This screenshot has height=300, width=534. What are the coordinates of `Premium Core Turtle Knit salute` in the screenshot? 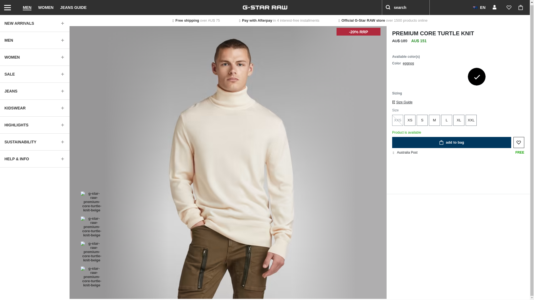 It's located at (439, 77).